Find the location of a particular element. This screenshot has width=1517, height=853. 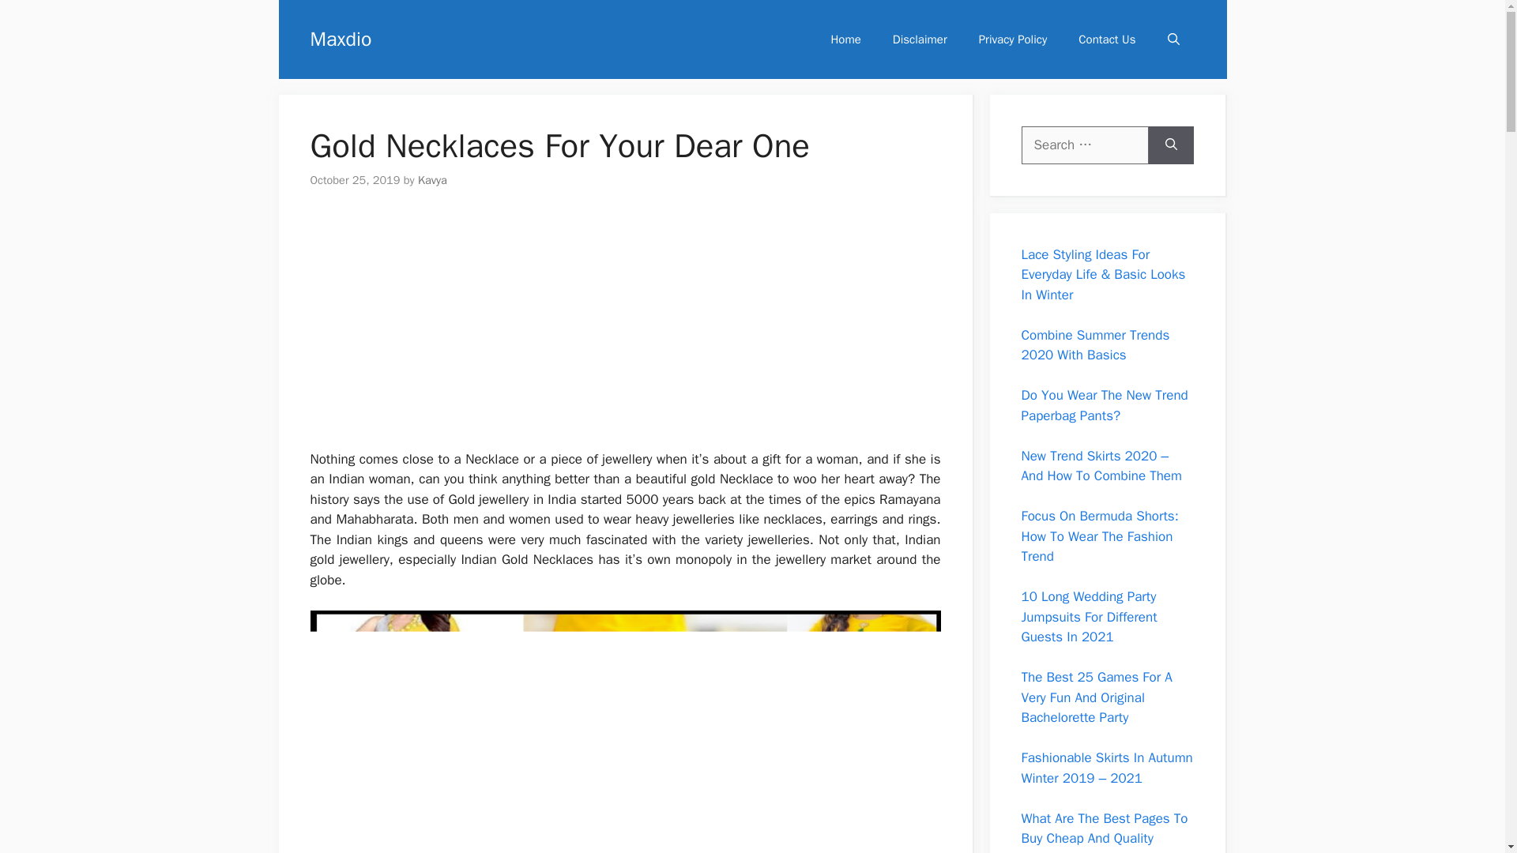

Do You Wear The New Trend Paperbag Pants? is located at coordinates (1105, 405).